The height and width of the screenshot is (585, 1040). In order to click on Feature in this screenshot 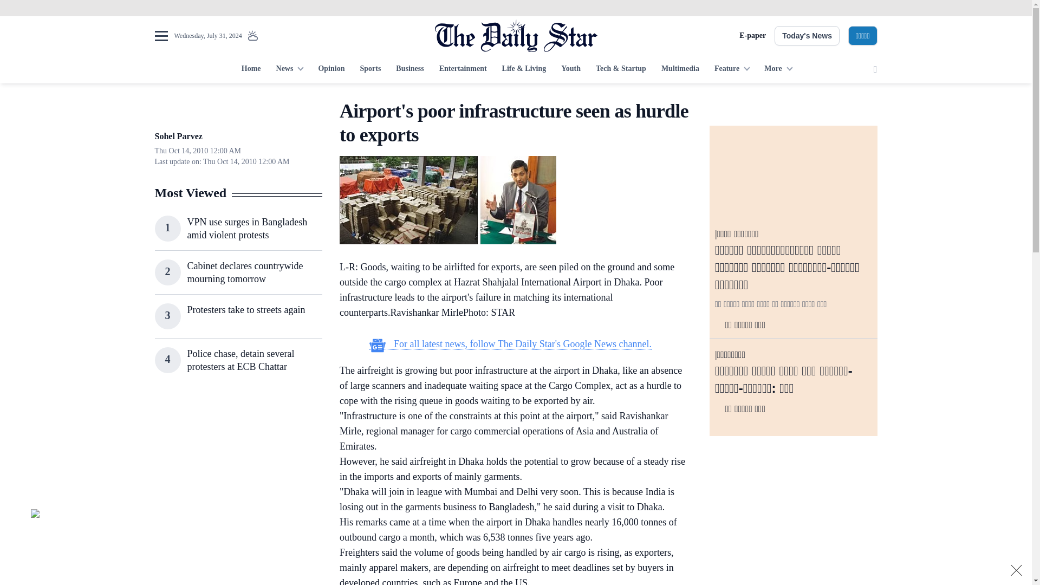, I will do `click(732, 69)`.